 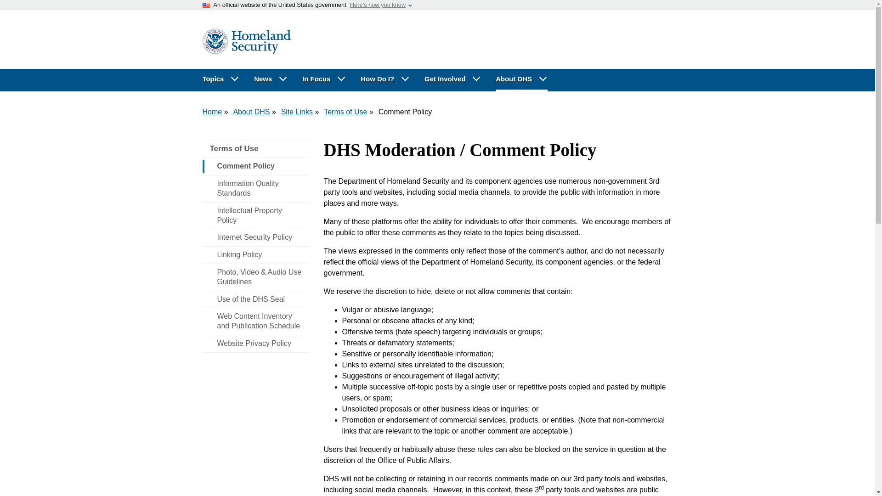 What do you see at coordinates (212, 112) in the screenshot?
I see `Home` at bounding box center [212, 112].